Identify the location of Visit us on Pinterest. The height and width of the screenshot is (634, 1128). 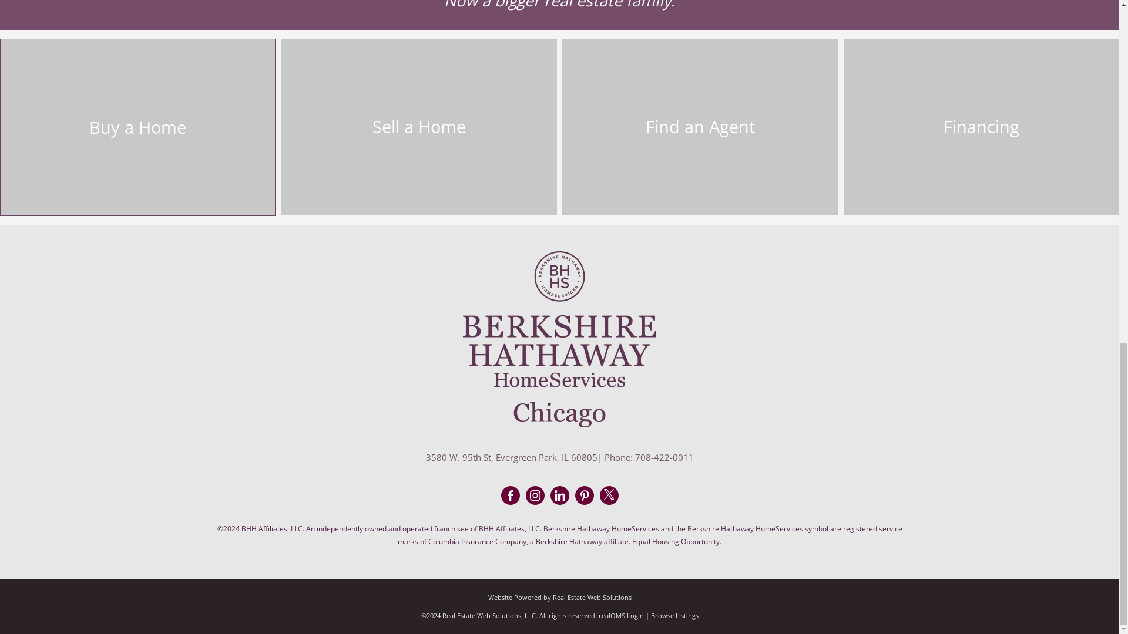
(585, 495).